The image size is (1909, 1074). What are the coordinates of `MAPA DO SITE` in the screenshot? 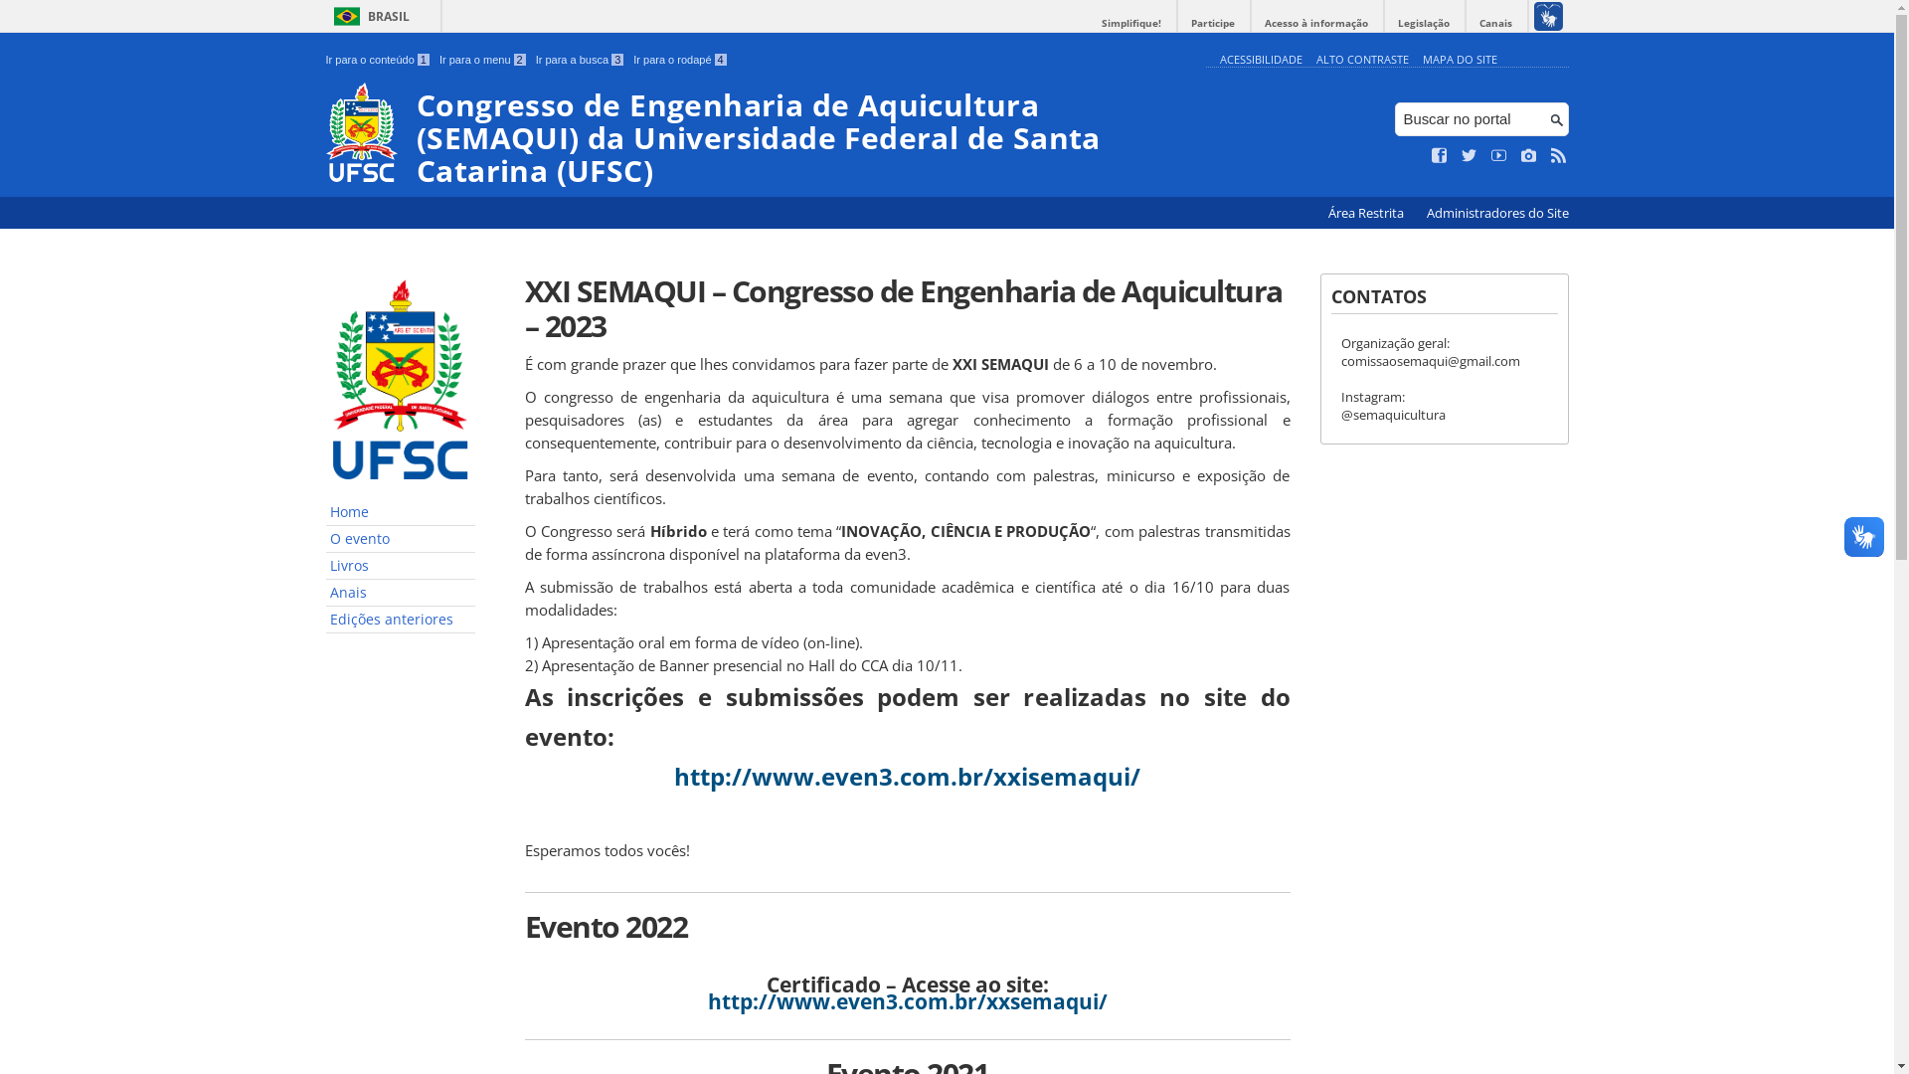 It's located at (1460, 60).